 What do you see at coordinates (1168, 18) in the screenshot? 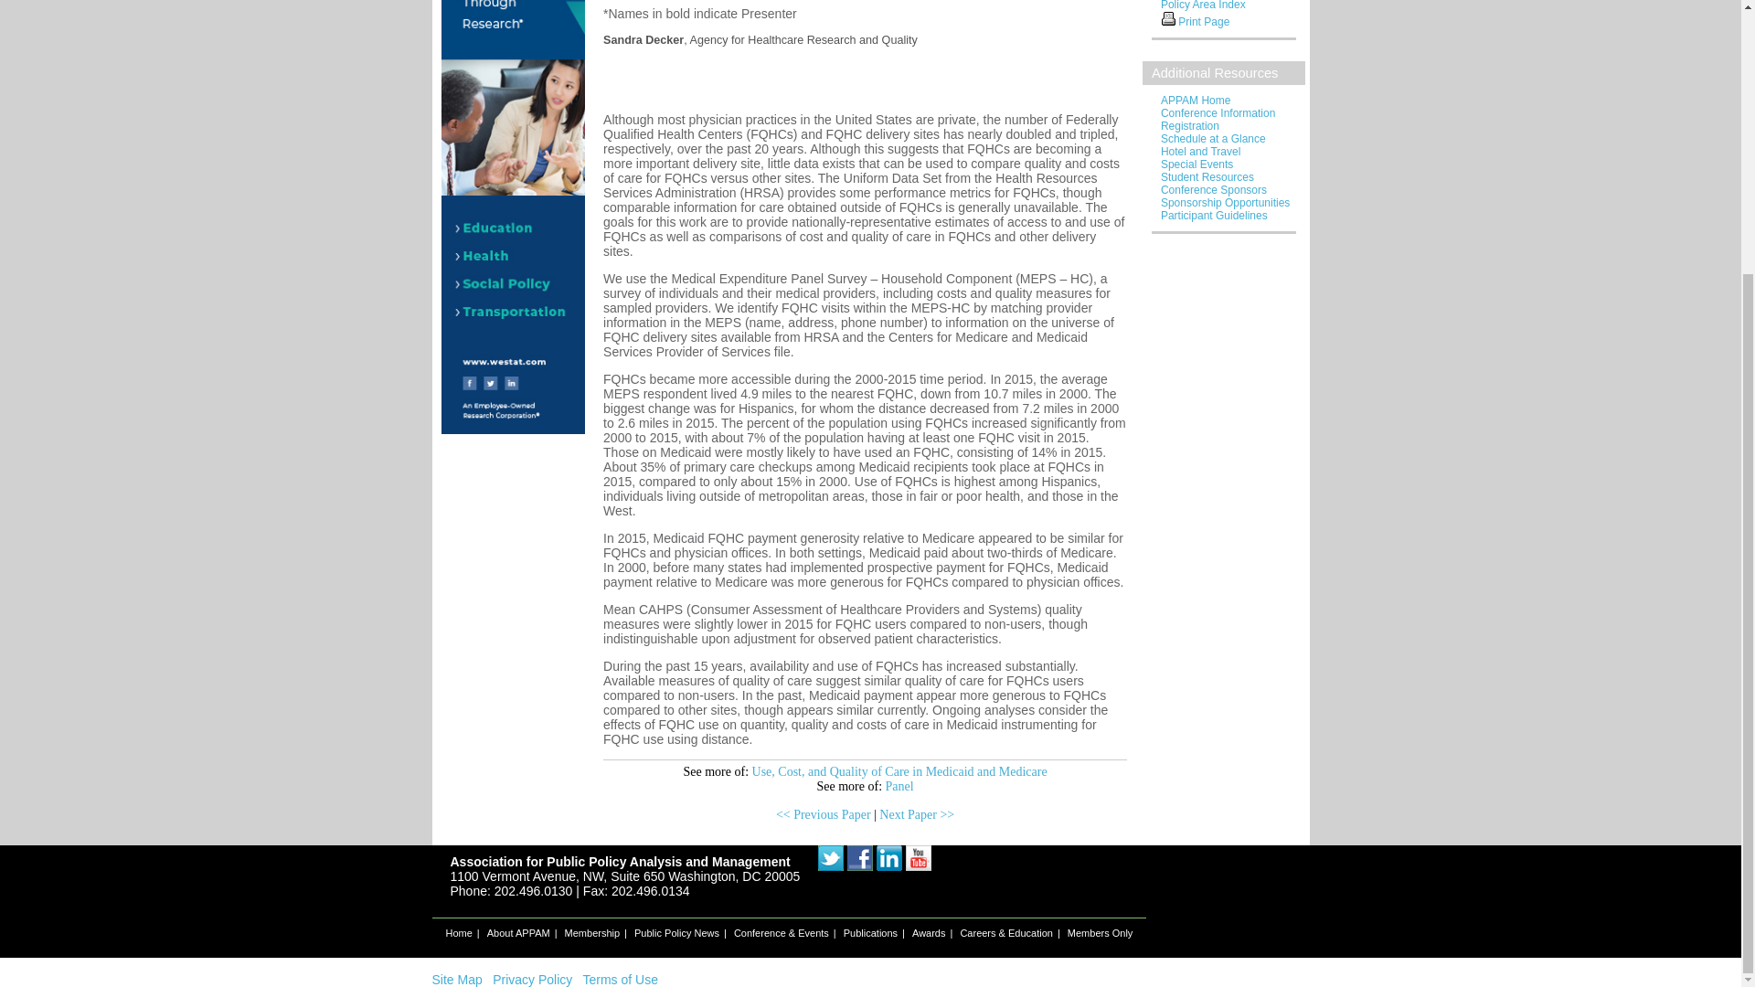
I see `Print Page` at bounding box center [1168, 18].